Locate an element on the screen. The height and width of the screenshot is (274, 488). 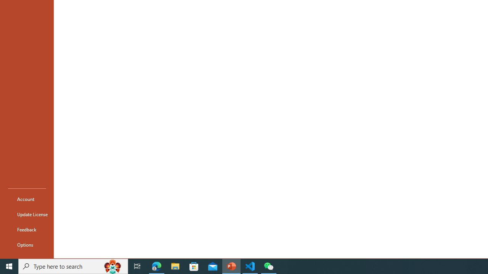
Options is located at coordinates (27, 244).